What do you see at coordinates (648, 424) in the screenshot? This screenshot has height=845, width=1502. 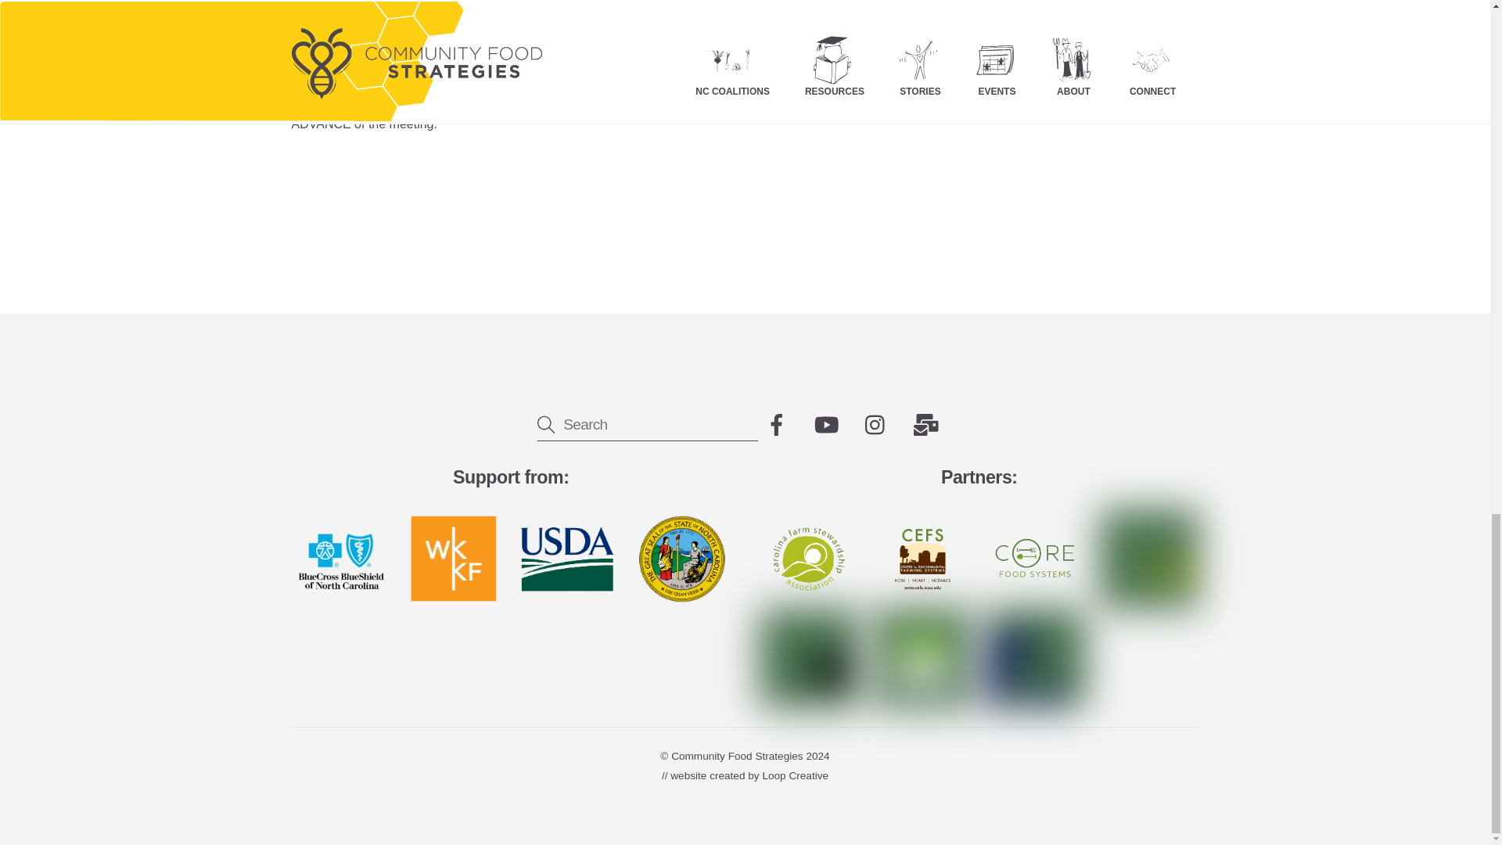 I see `Search` at bounding box center [648, 424].